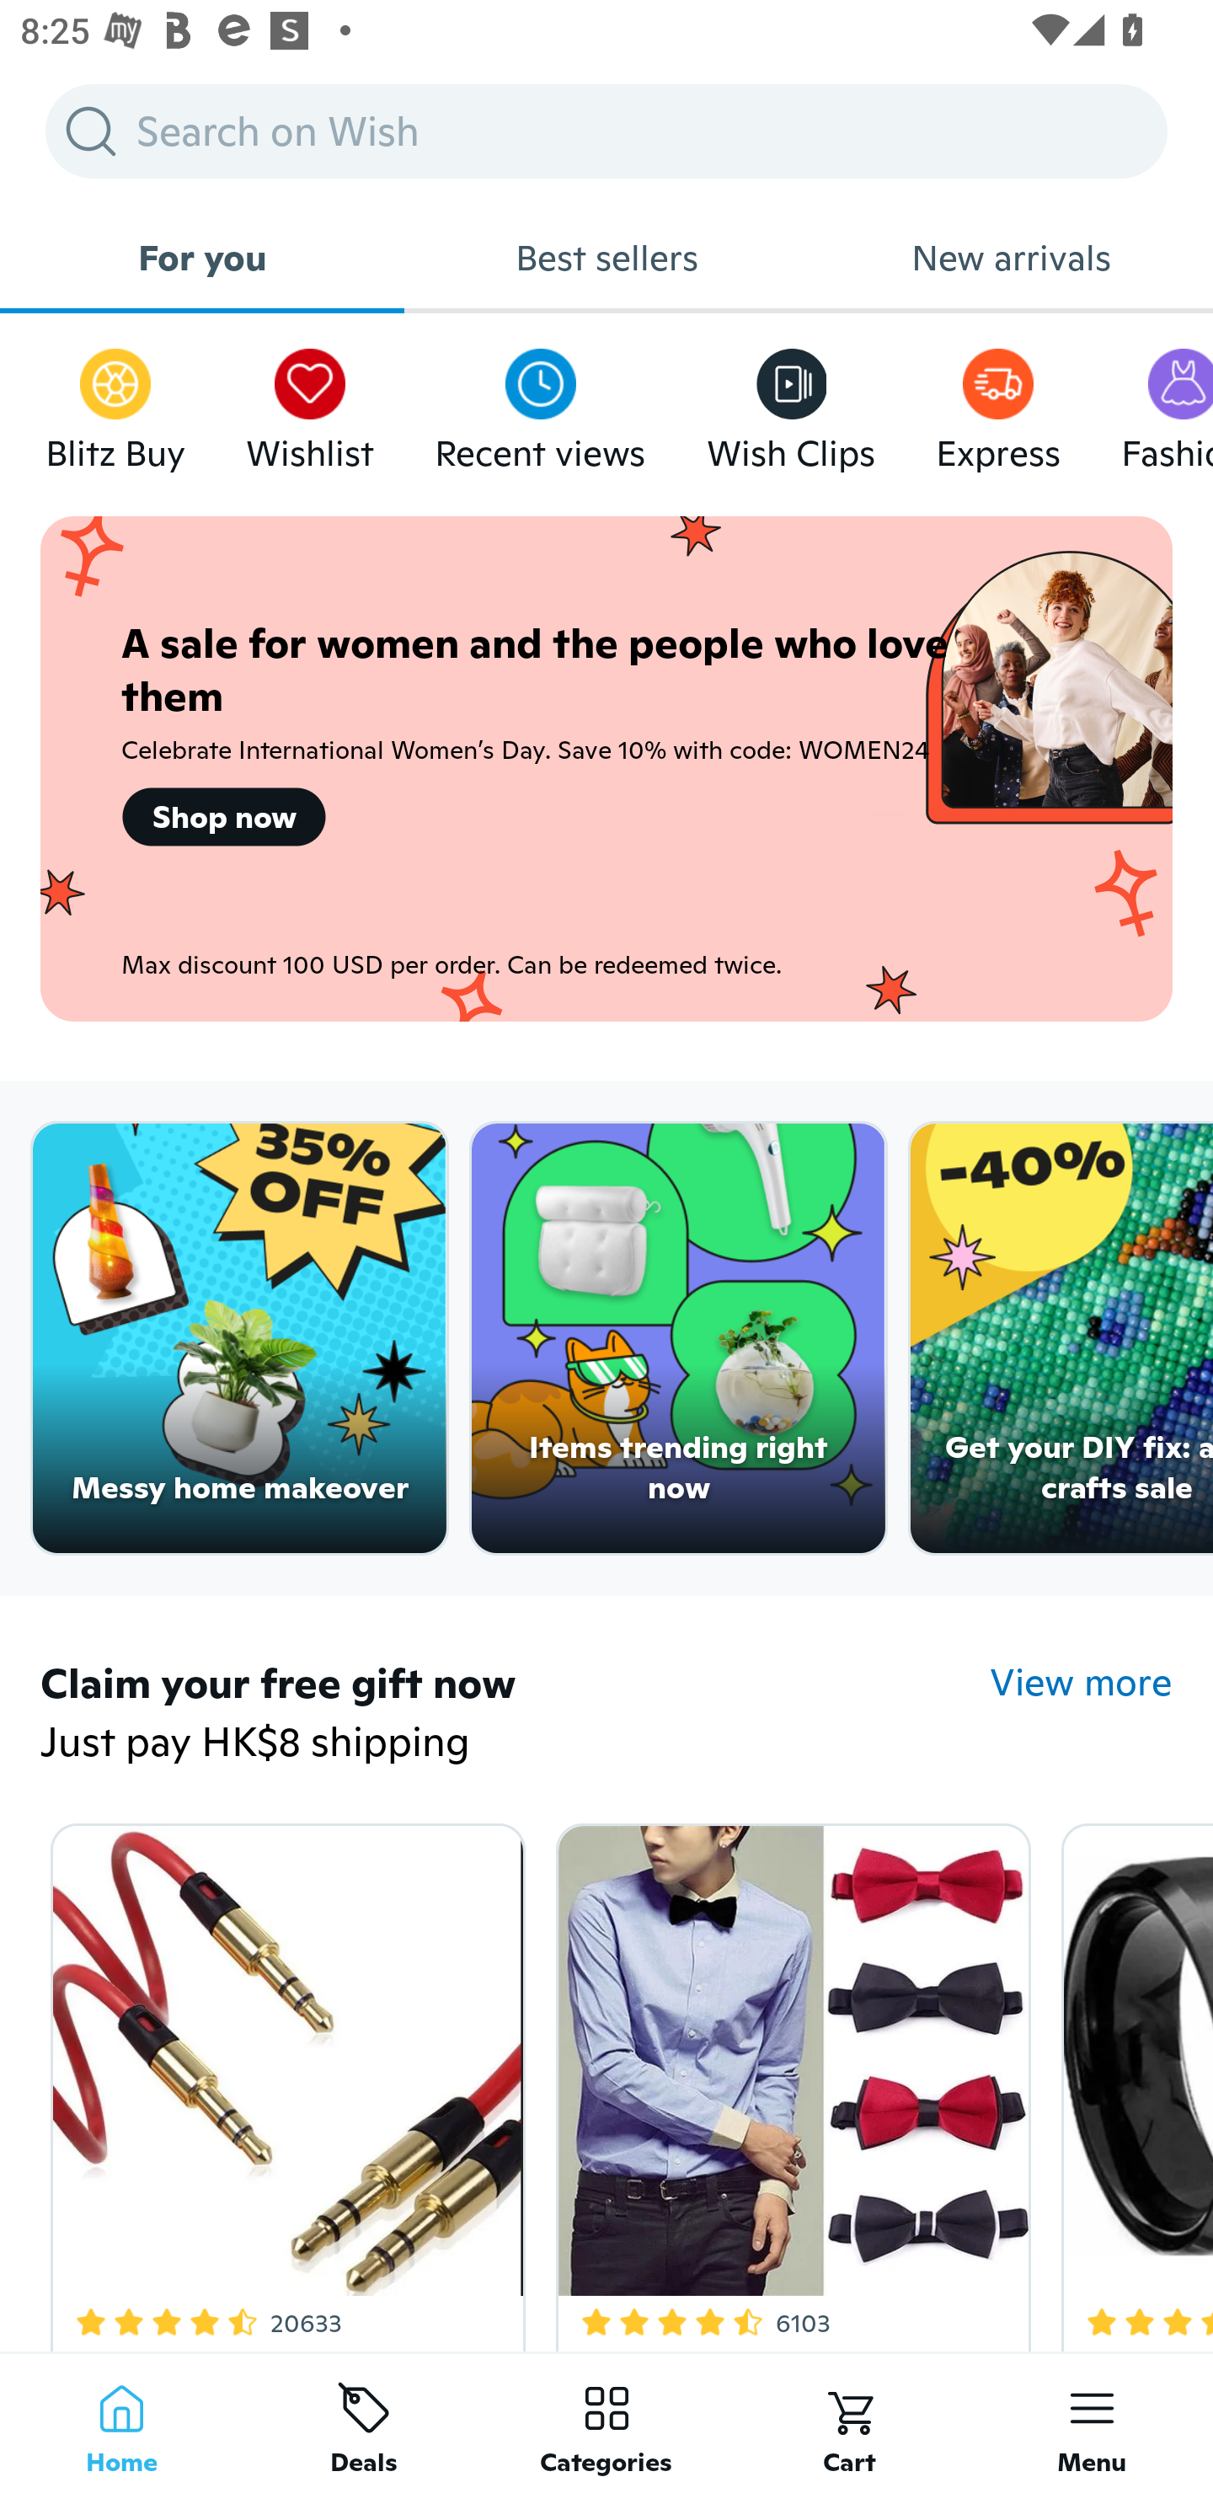  What do you see at coordinates (310, 403) in the screenshot?
I see `Wishlist` at bounding box center [310, 403].